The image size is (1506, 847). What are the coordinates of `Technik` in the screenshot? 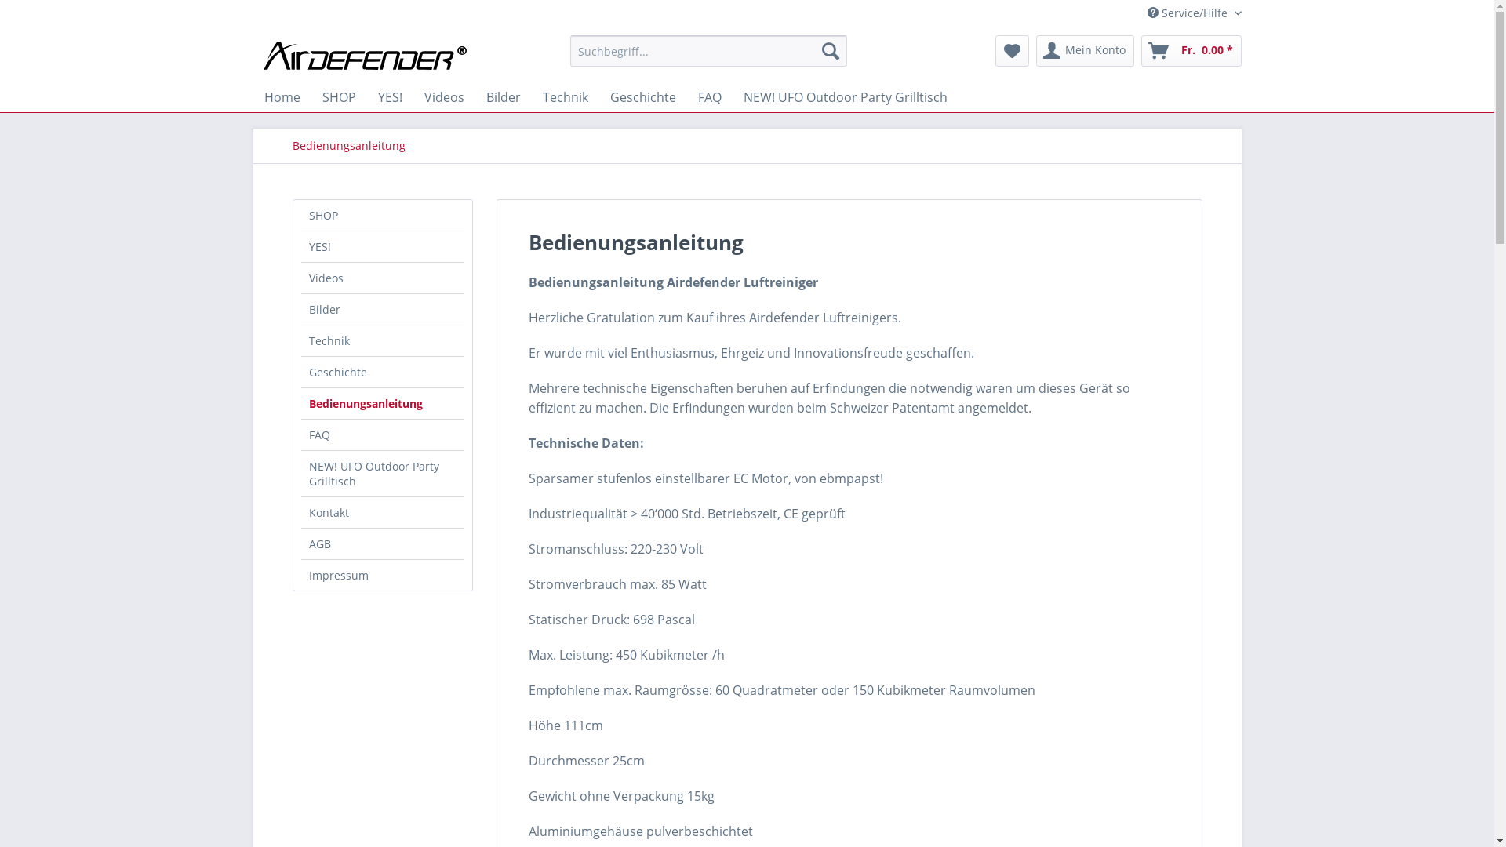 It's located at (566, 97).